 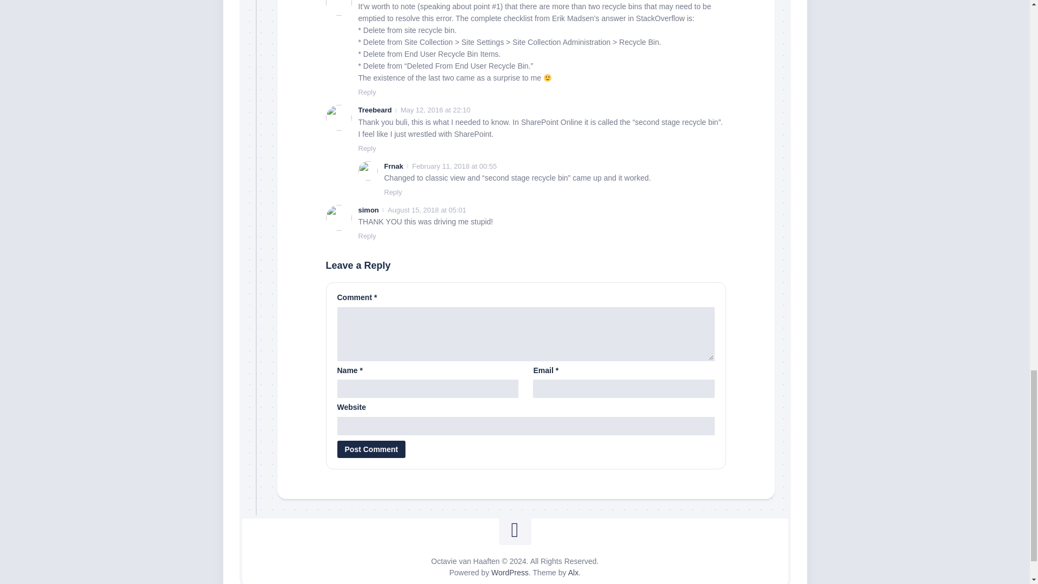 What do you see at coordinates (454, 167) in the screenshot?
I see `February 11, 2018 at 00:55` at bounding box center [454, 167].